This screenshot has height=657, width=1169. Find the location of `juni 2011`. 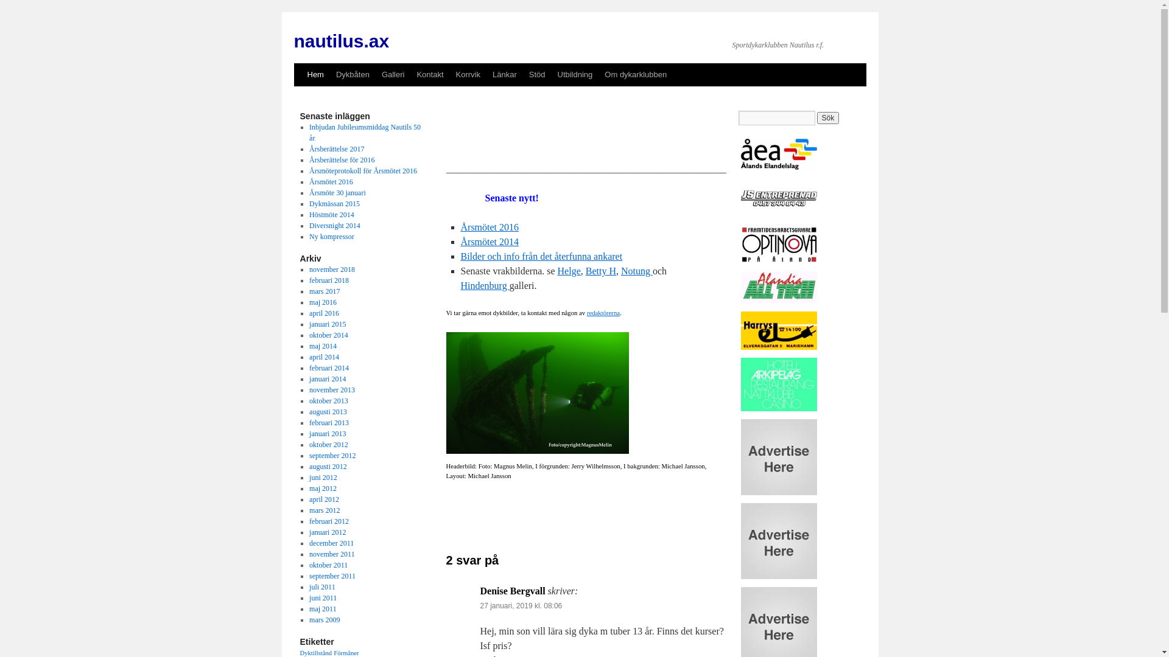

juni 2011 is located at coordinates (323, 598).